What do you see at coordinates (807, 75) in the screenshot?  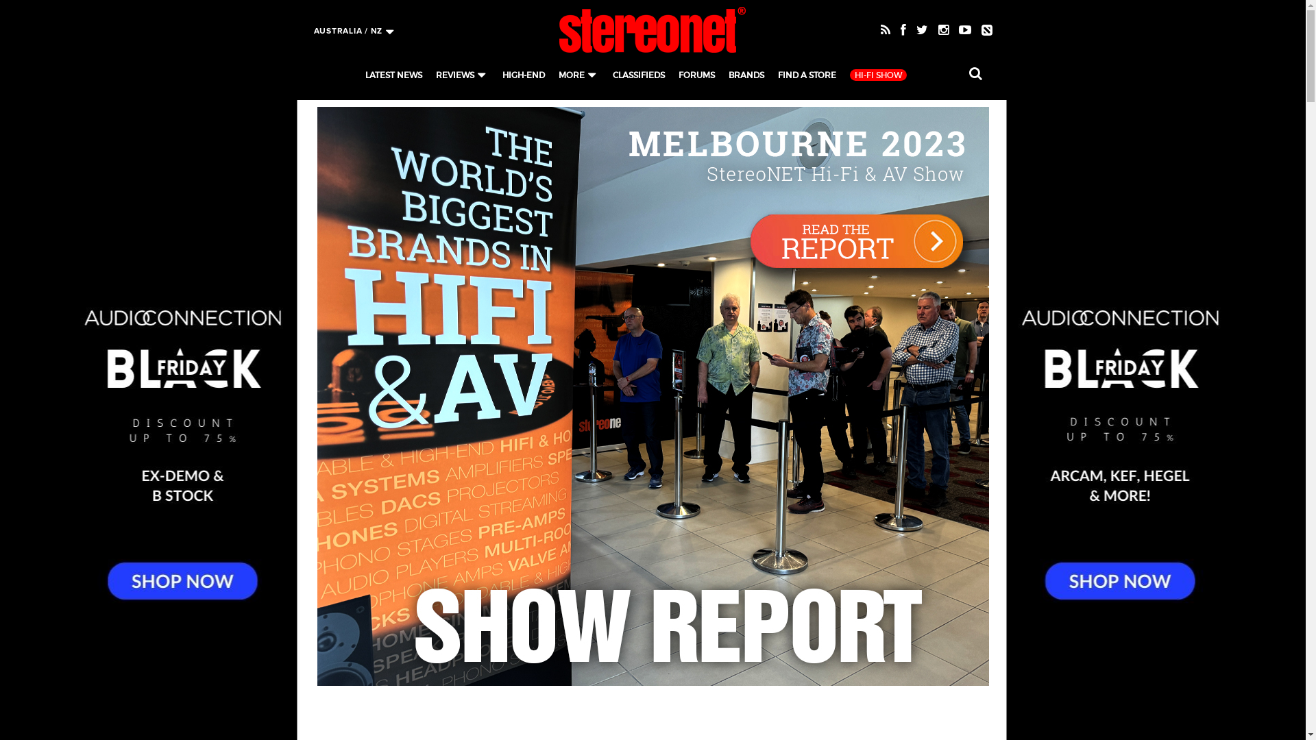 I see `FIND A STORE` at bounding box center [807, 75].